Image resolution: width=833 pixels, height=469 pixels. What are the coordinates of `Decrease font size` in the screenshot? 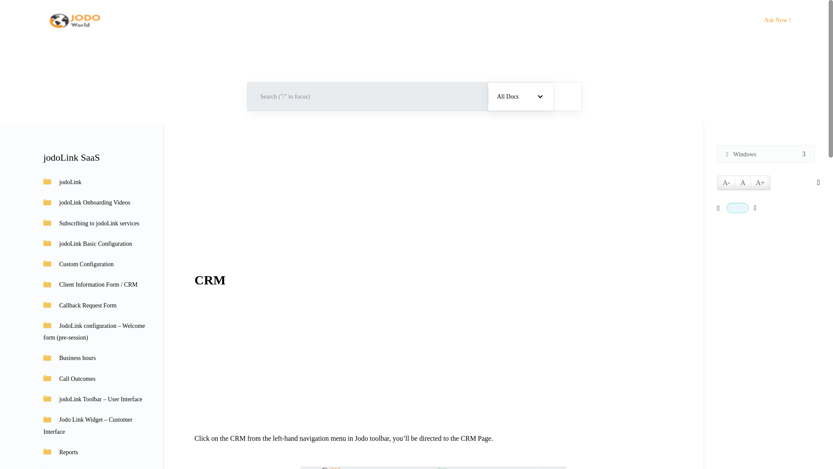 It's located at (726, 182).